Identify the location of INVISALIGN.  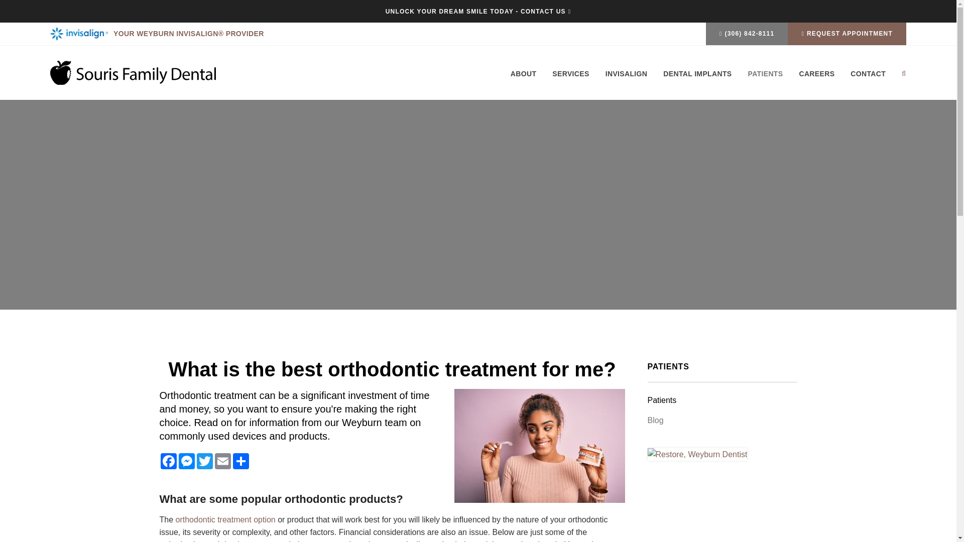
(627, 81).